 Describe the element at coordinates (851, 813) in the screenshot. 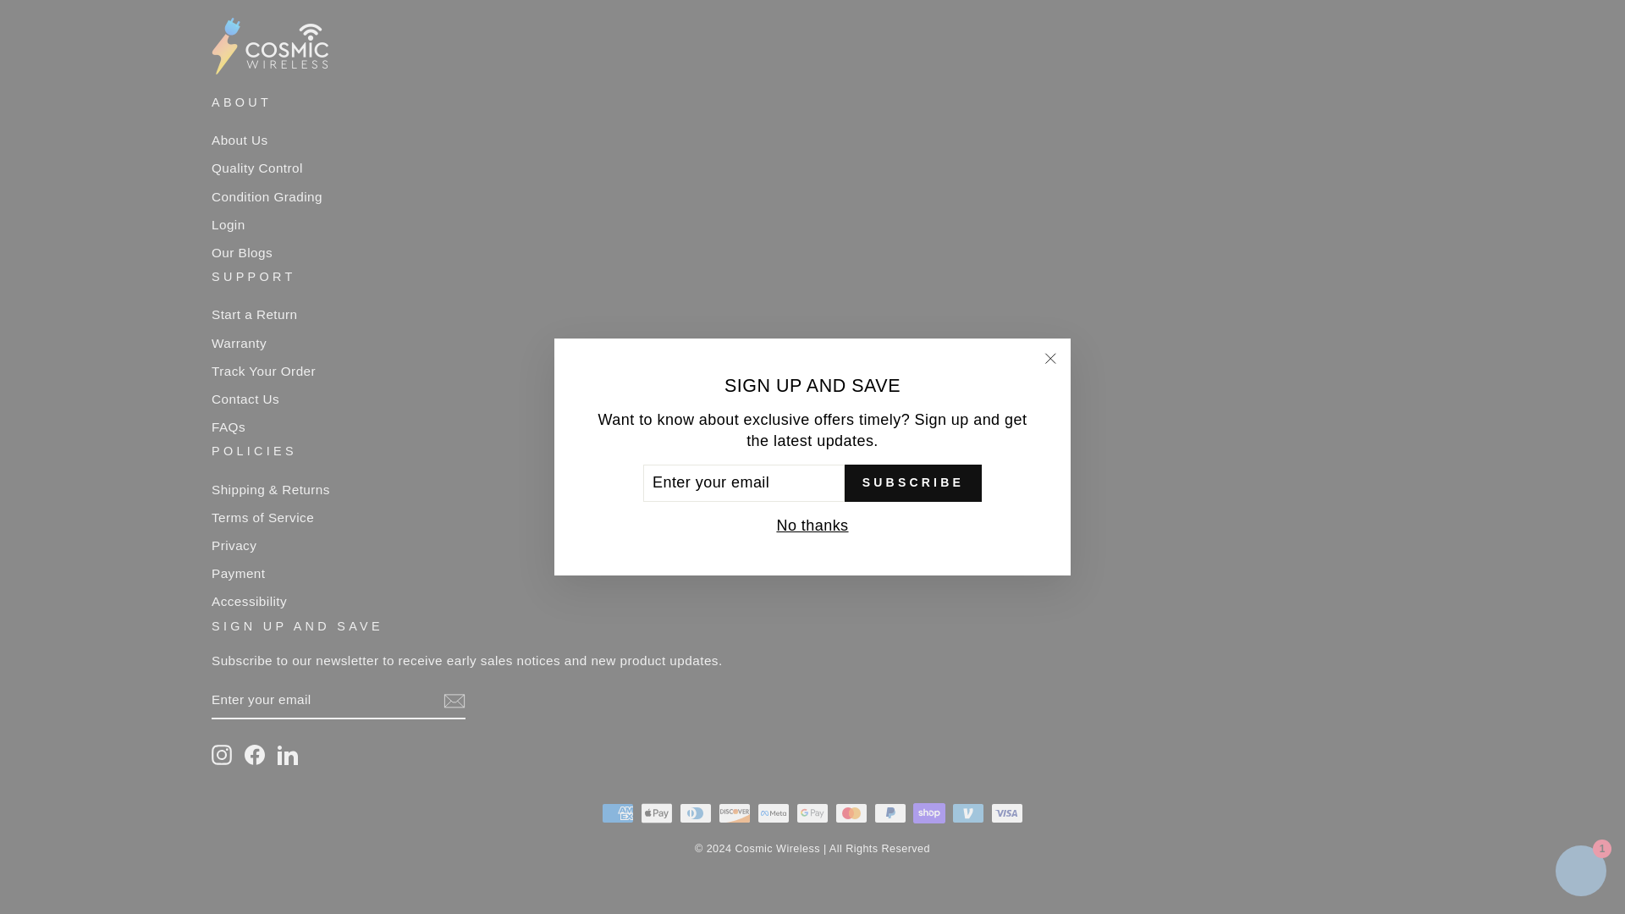

I see `Mastercard` at that location.